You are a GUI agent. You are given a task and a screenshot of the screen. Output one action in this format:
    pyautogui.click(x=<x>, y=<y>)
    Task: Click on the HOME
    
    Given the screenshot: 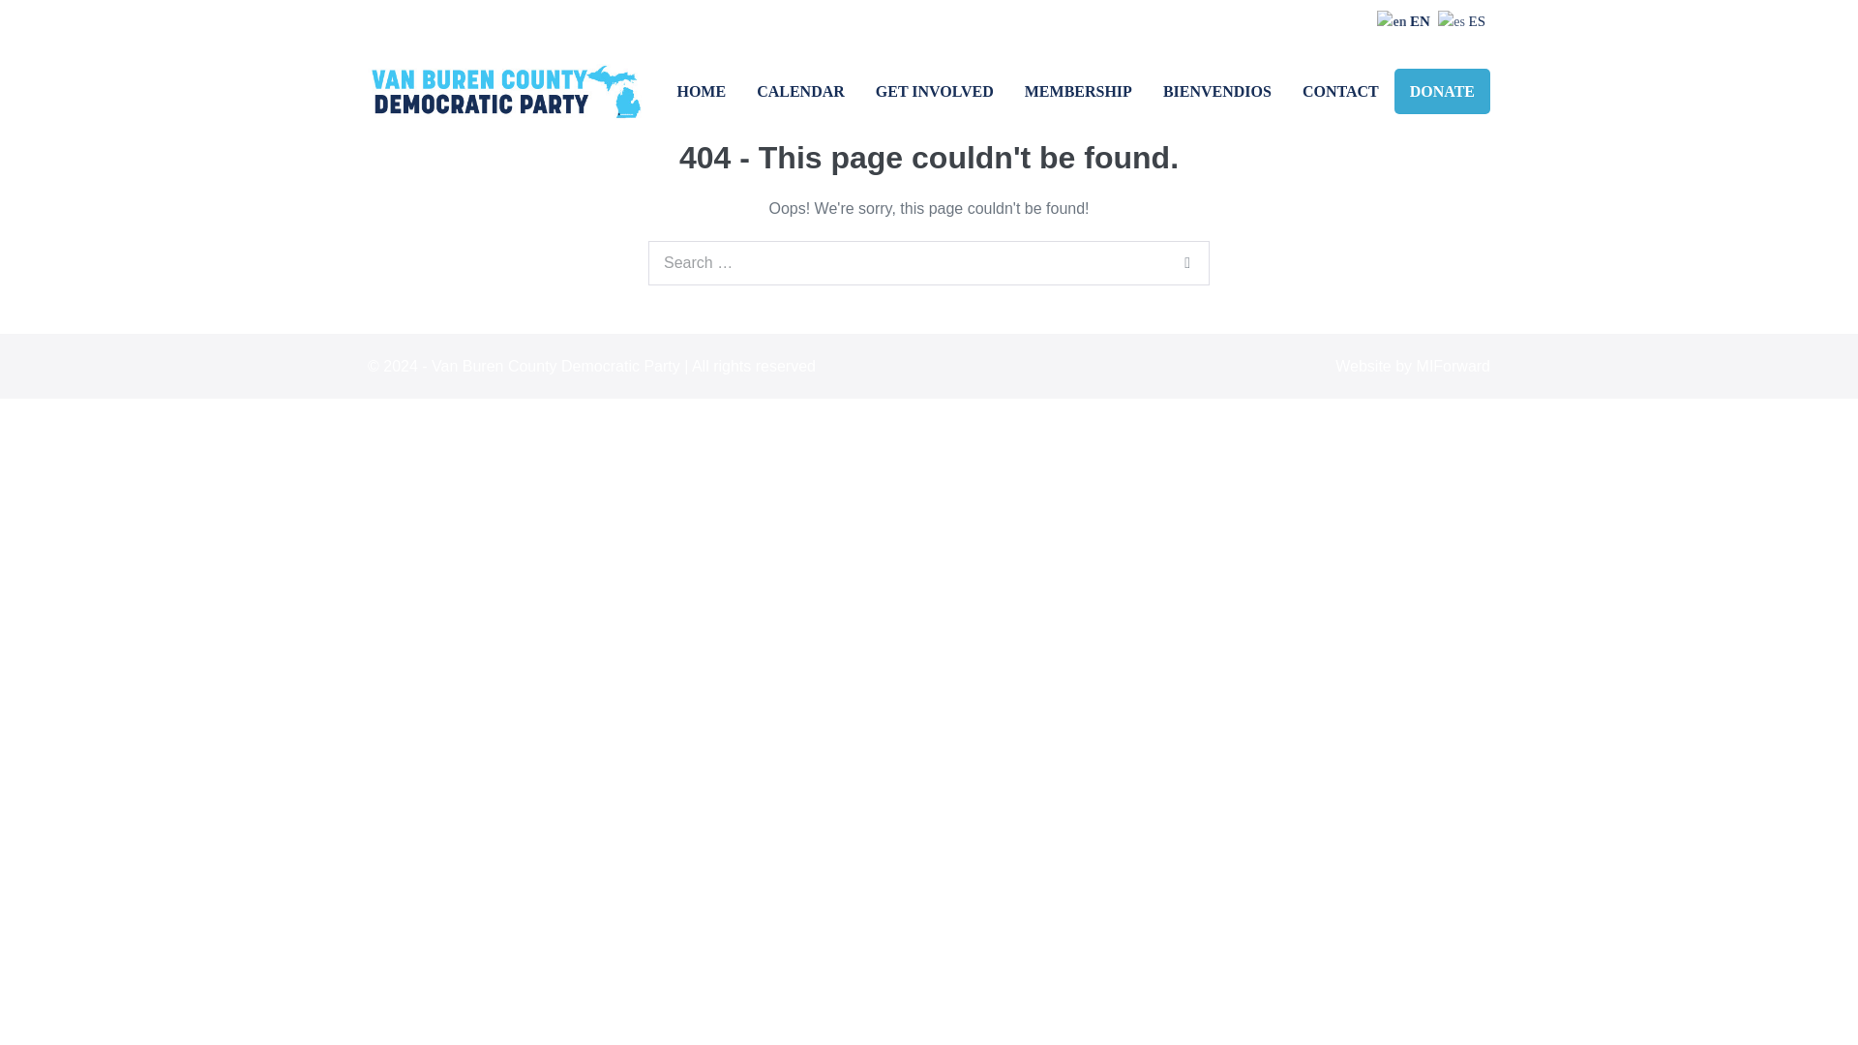 What is the action you would take?
    pyautogui.click(x=701, y=91)
    